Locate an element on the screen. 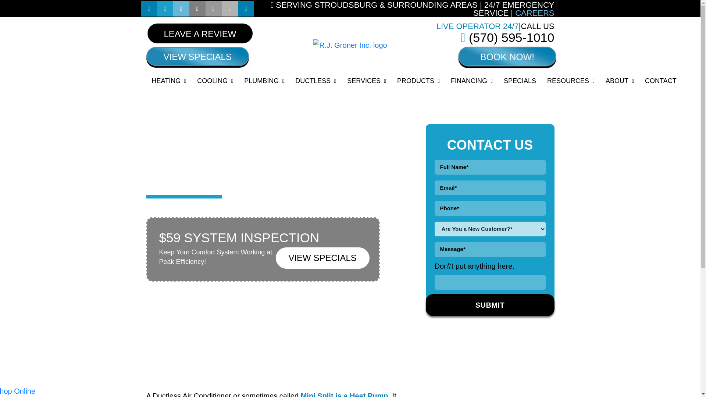 The height and width of the screenshot is (397, 706). R.J. Groner Inc. is located at coordinates (350, 45).